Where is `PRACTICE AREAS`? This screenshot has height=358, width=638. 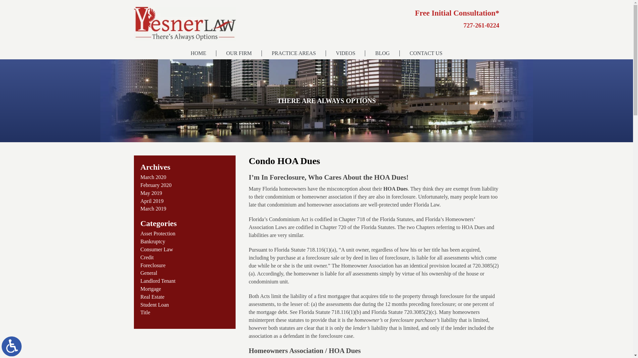
PRACTICE AREAS is located at coordinates (294, 53).